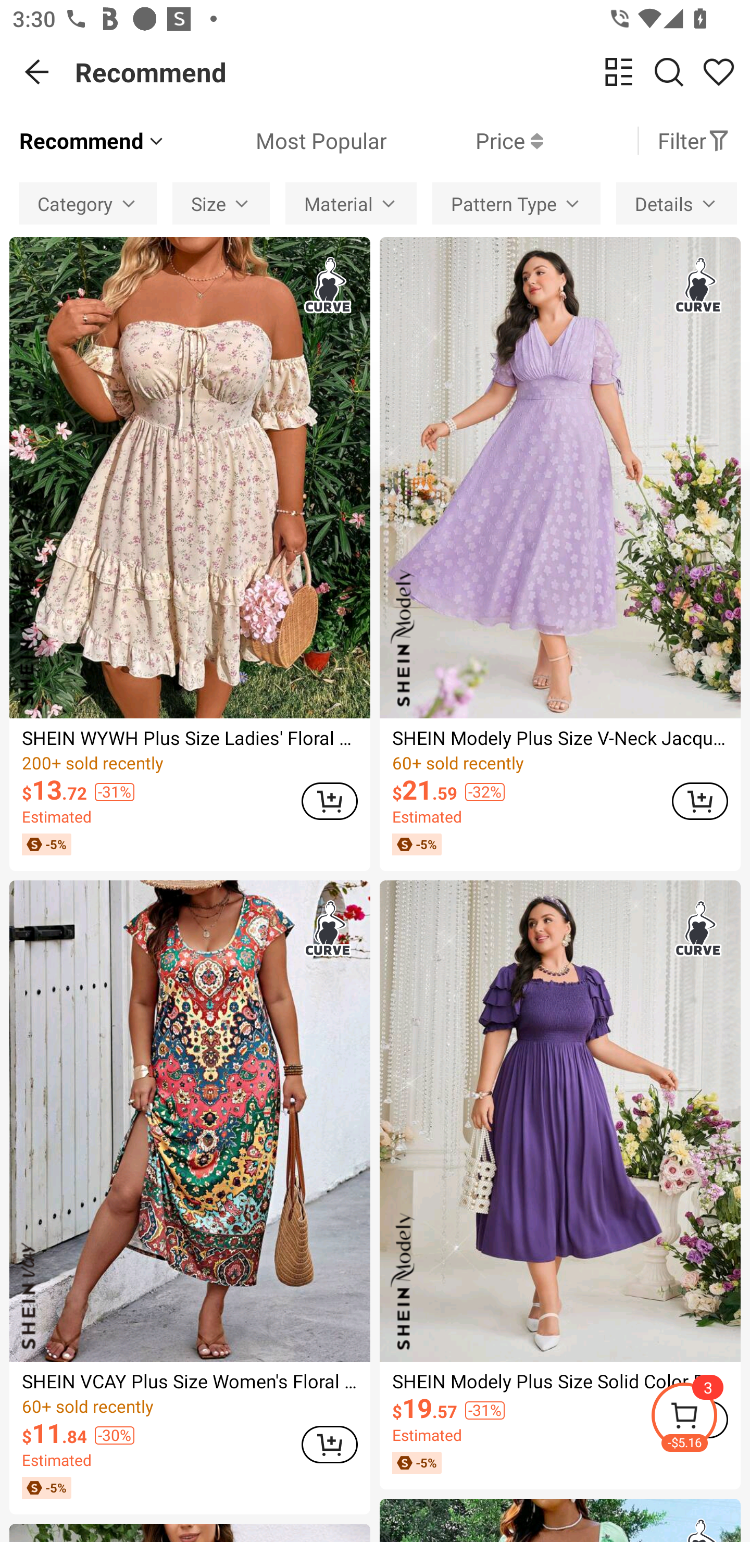  Describe the element at coordinates (221, 203) in the screenshot. I see `Size` at that location.